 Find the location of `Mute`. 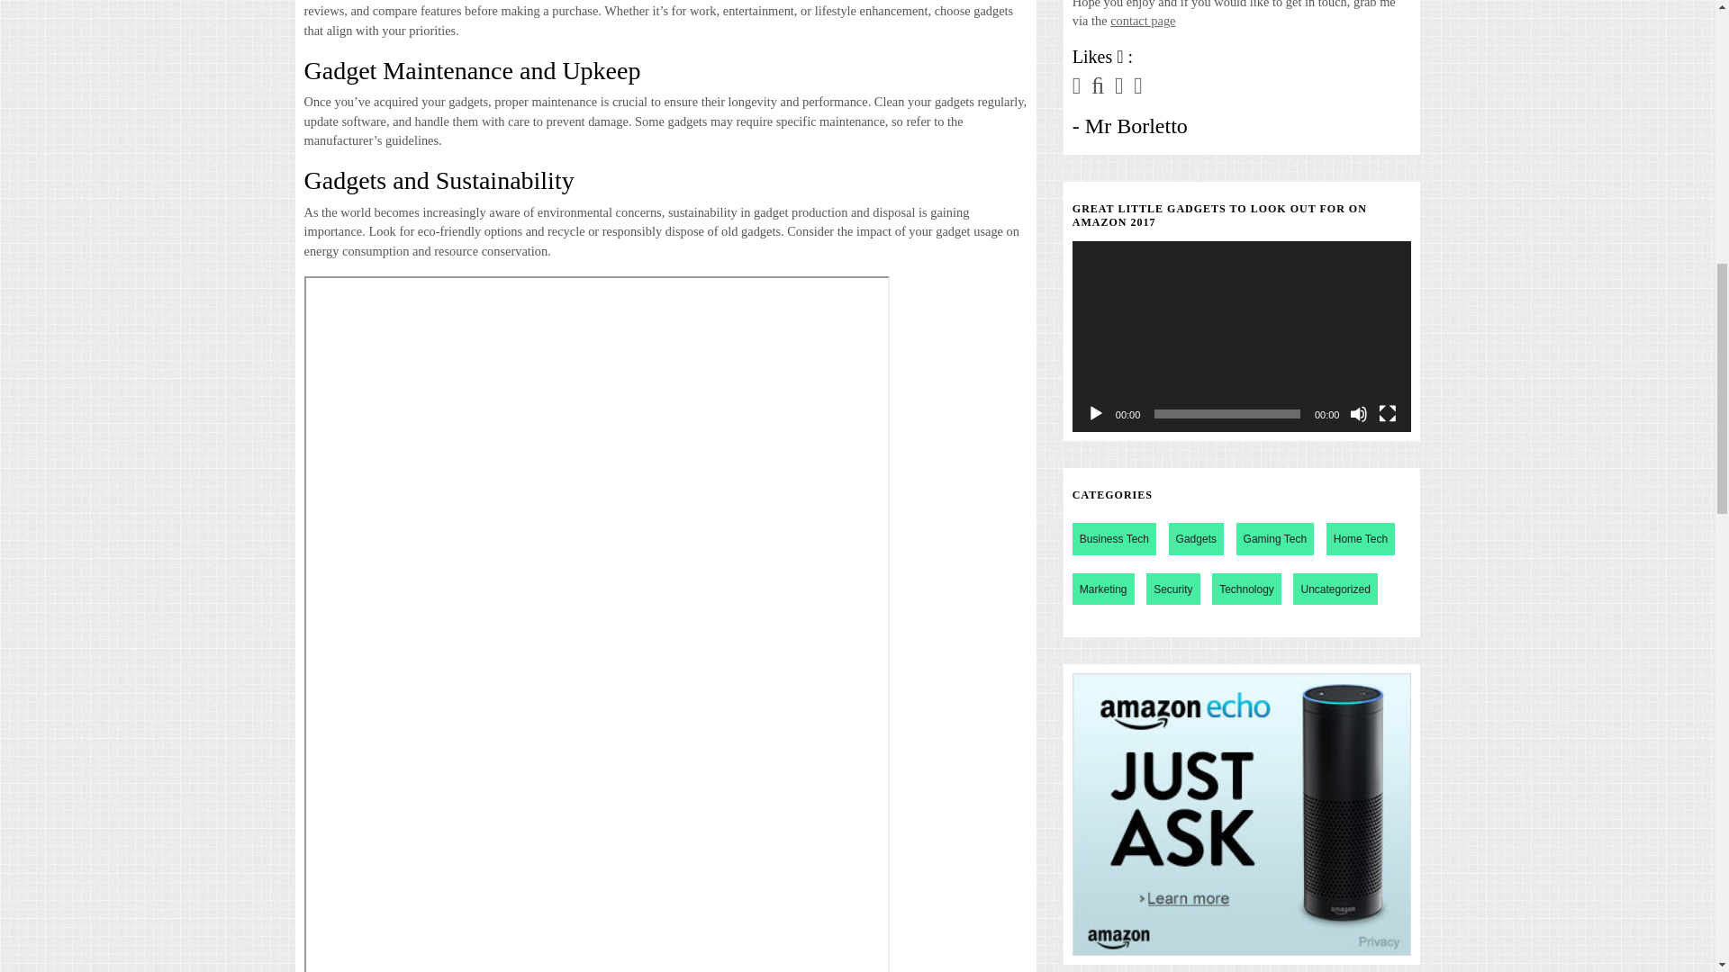

Mute is located at coordinates (1358, 414).